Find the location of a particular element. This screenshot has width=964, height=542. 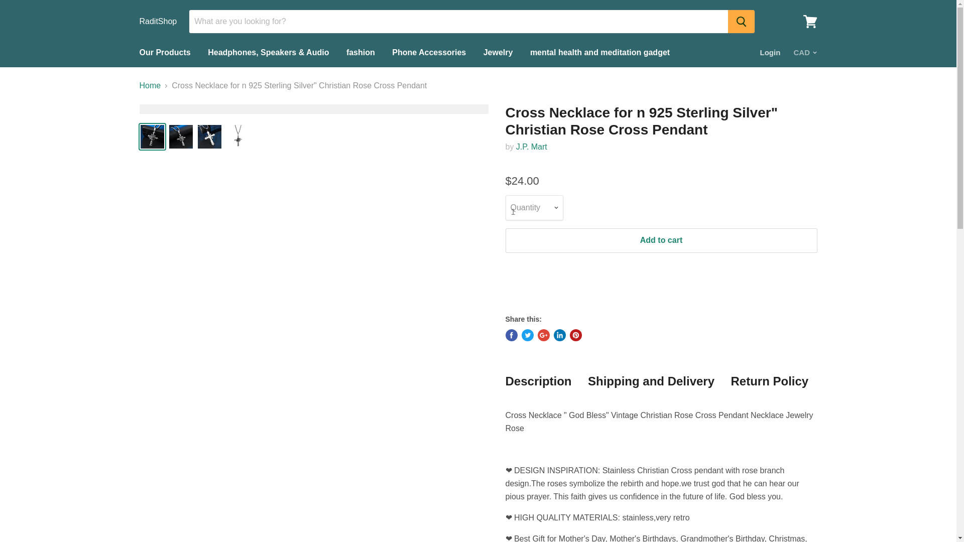

Phone Accessories is located at coordinates (429, 53).